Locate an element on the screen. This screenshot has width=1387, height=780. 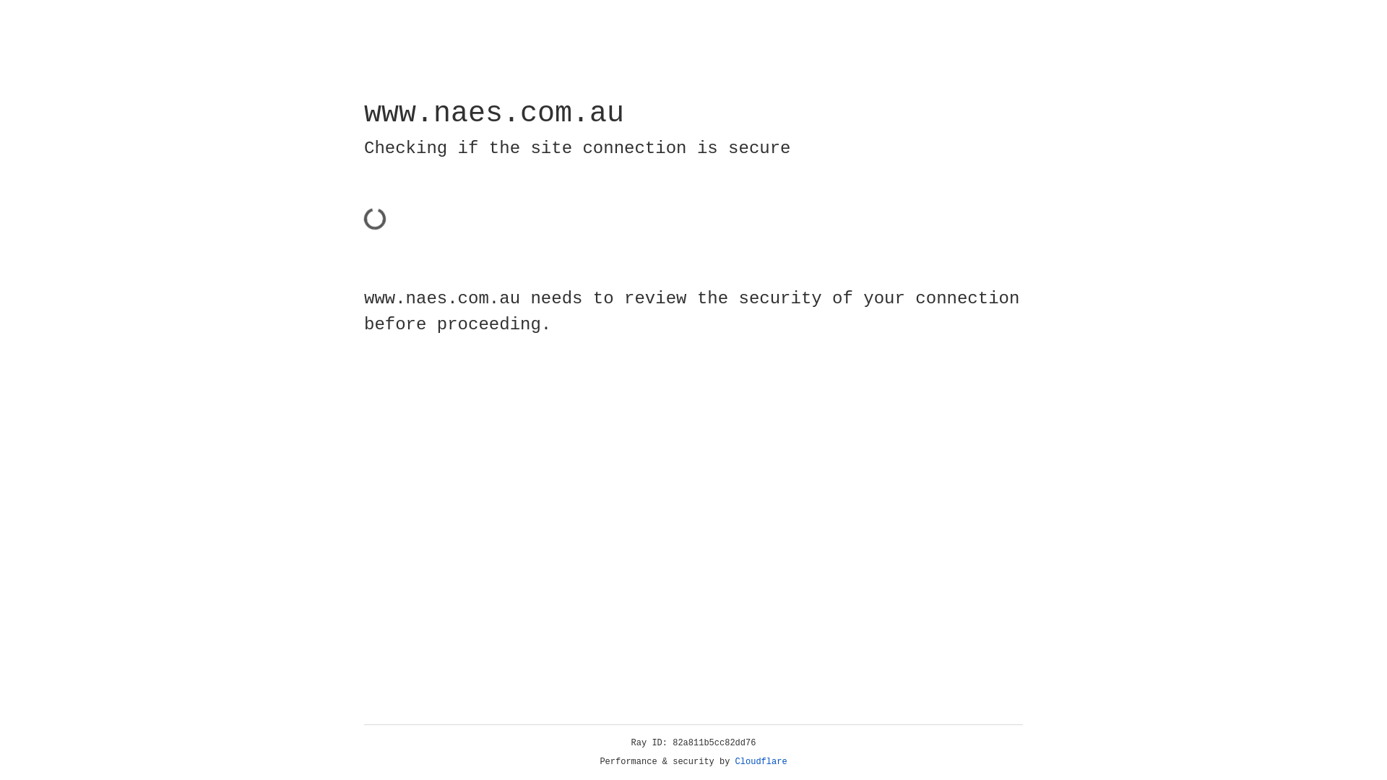
Cloudflare is located at coordinates (761, 762).